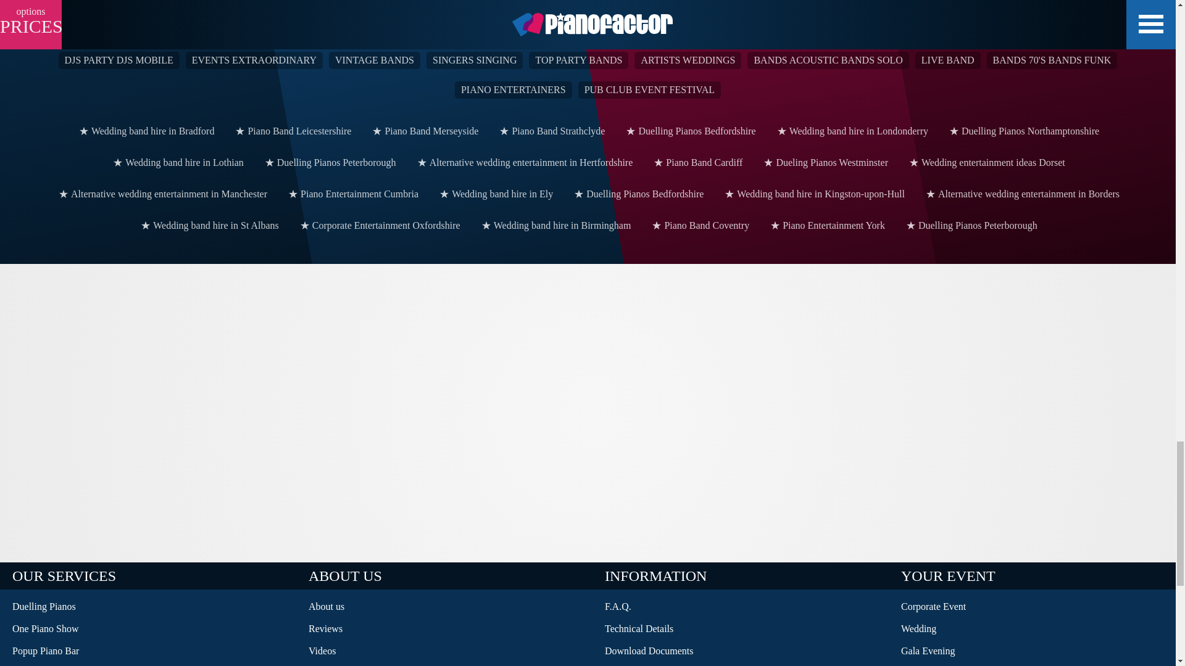 This screenshot has width=1185, height=666. Describe the element at coordinates (444, 629) in the screenshot. I see `Reviews` at that location.